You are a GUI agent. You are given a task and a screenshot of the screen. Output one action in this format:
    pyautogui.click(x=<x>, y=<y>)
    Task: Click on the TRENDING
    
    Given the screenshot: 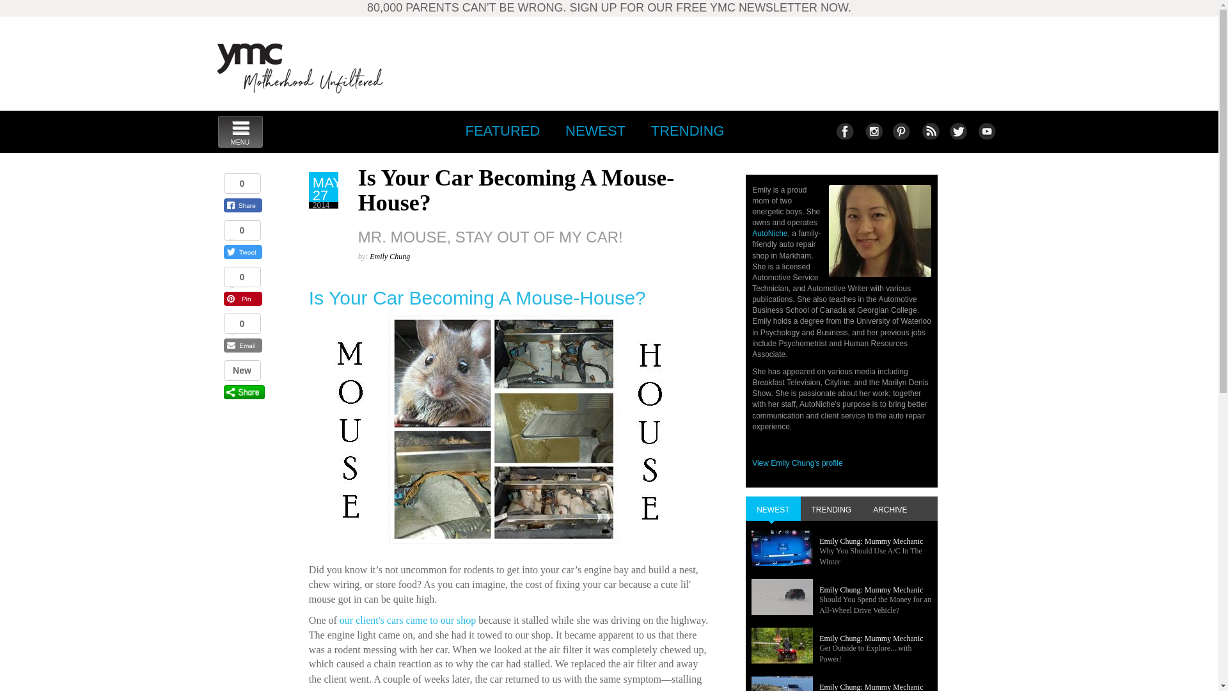 What is the action you would take?
    pyautogui.click(x=688, y=131)
    